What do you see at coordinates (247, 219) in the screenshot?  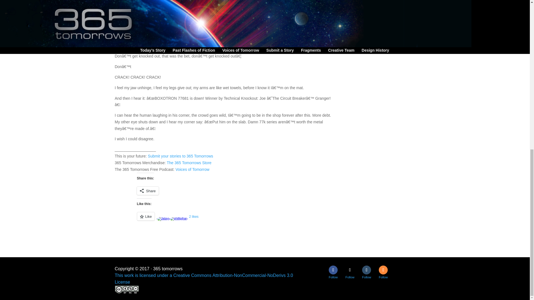 I see `Like or Reblog` at bounding box center [247, 219].